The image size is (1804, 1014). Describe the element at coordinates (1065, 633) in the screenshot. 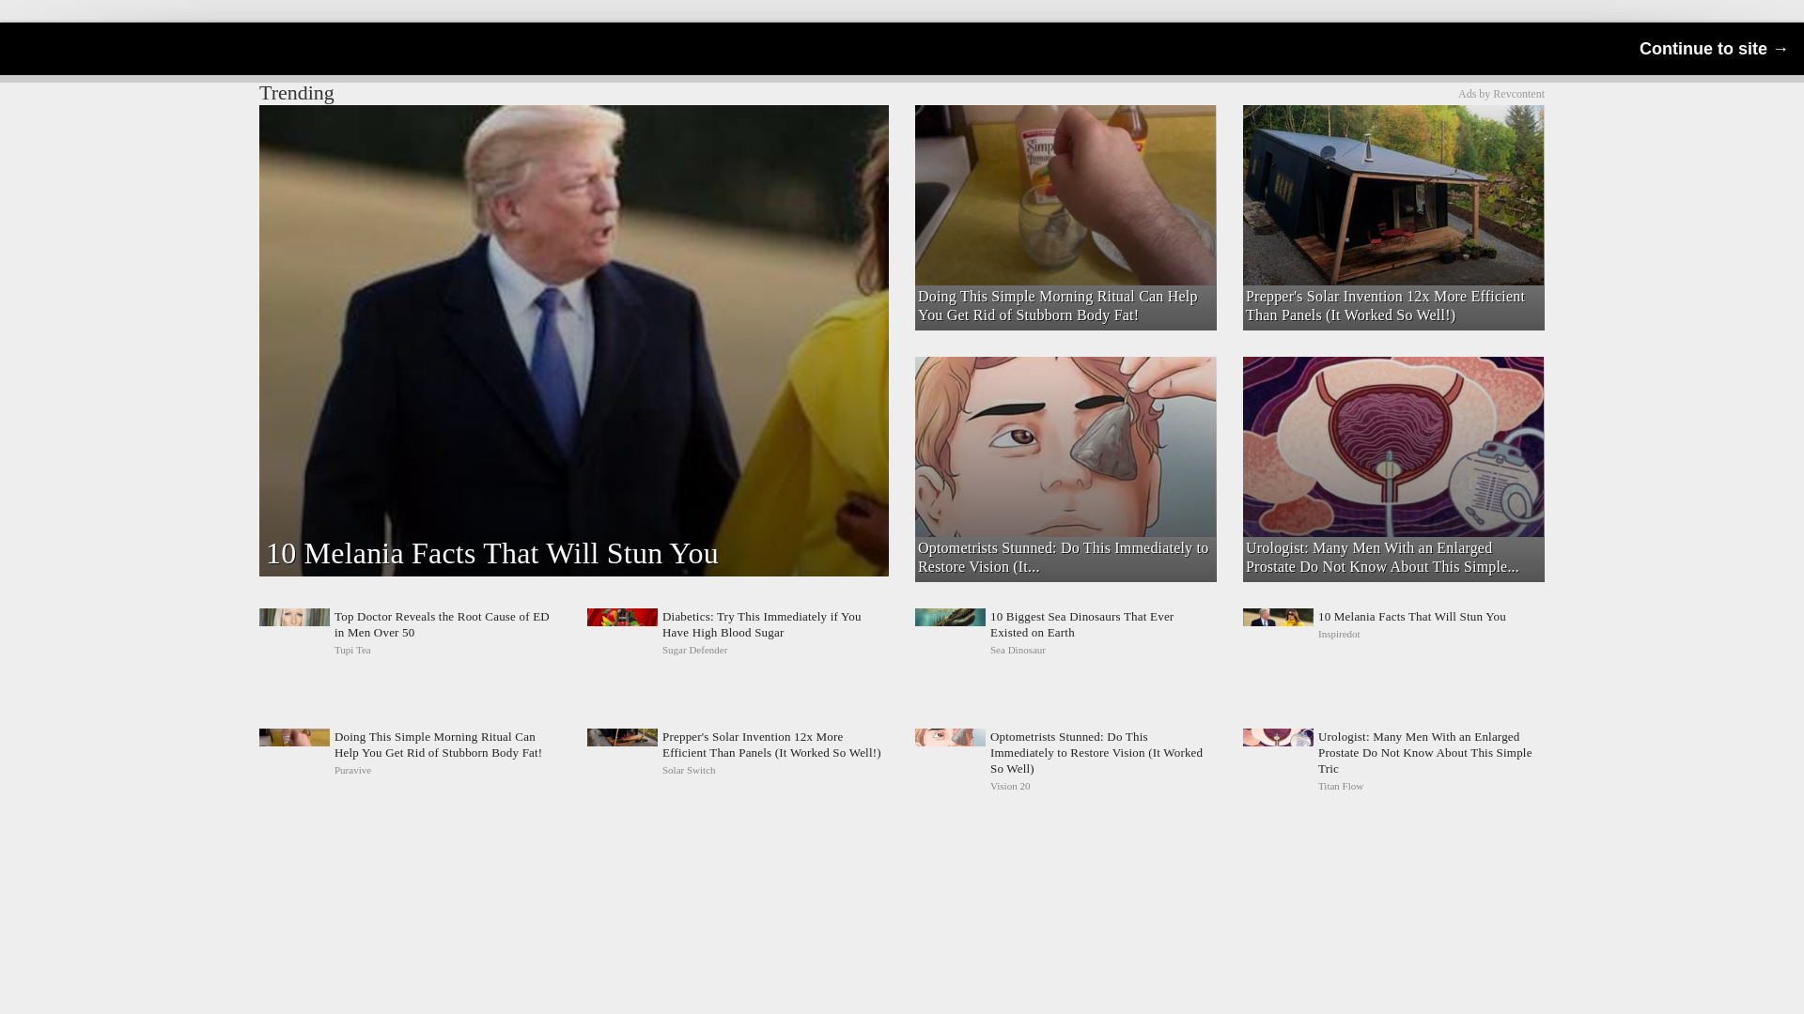

I see `10 Biggest Sea Dinosaurs That Ever Existed on Earth` at that location.